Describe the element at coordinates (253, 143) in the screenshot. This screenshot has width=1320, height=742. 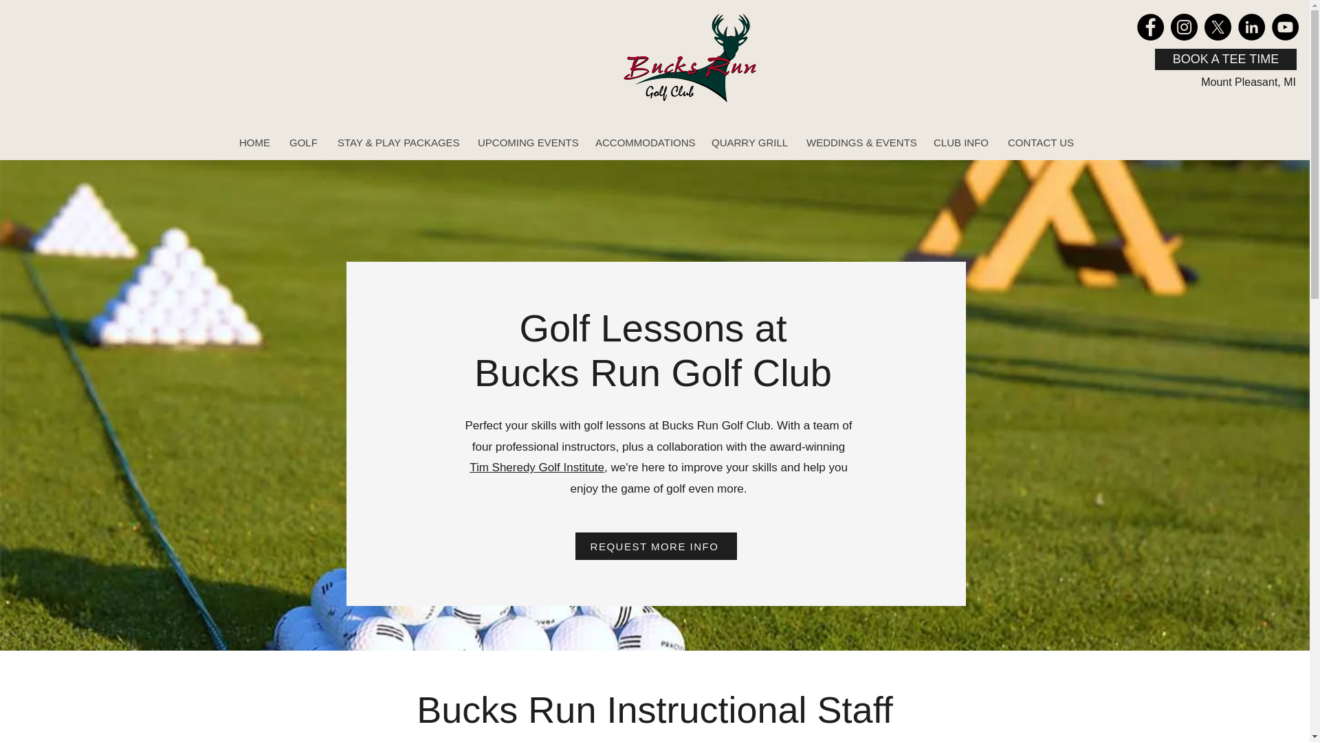
I see `HOME` at that location.